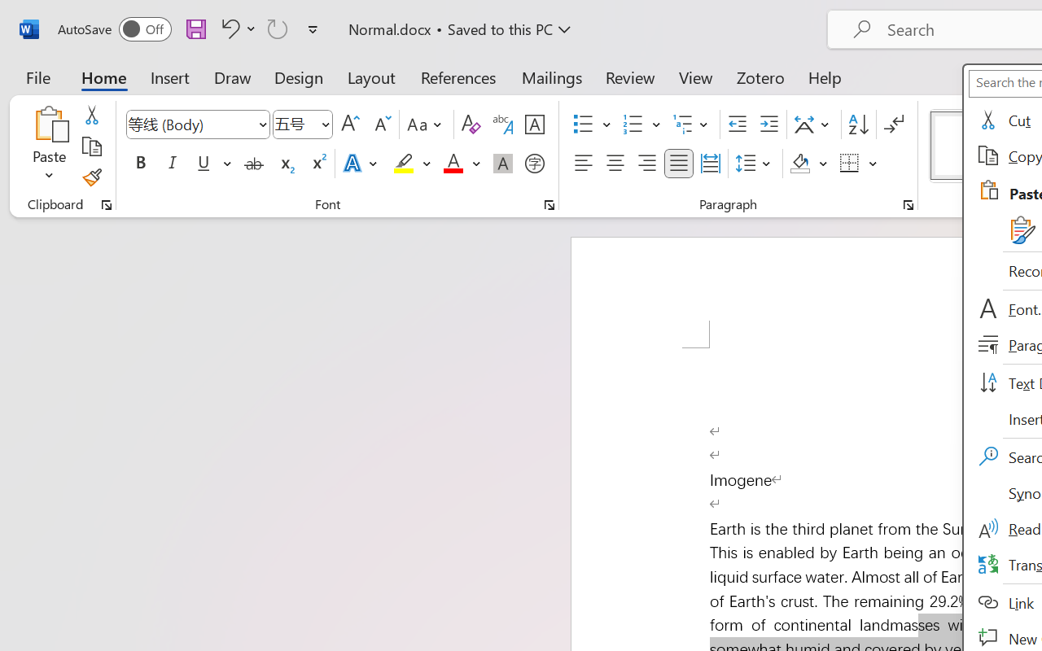 The height and width of the screenshot is (651, 1042). Describe the element at coordinates (453, 164) in the screenshot. I see `Font Color Red` at that location.